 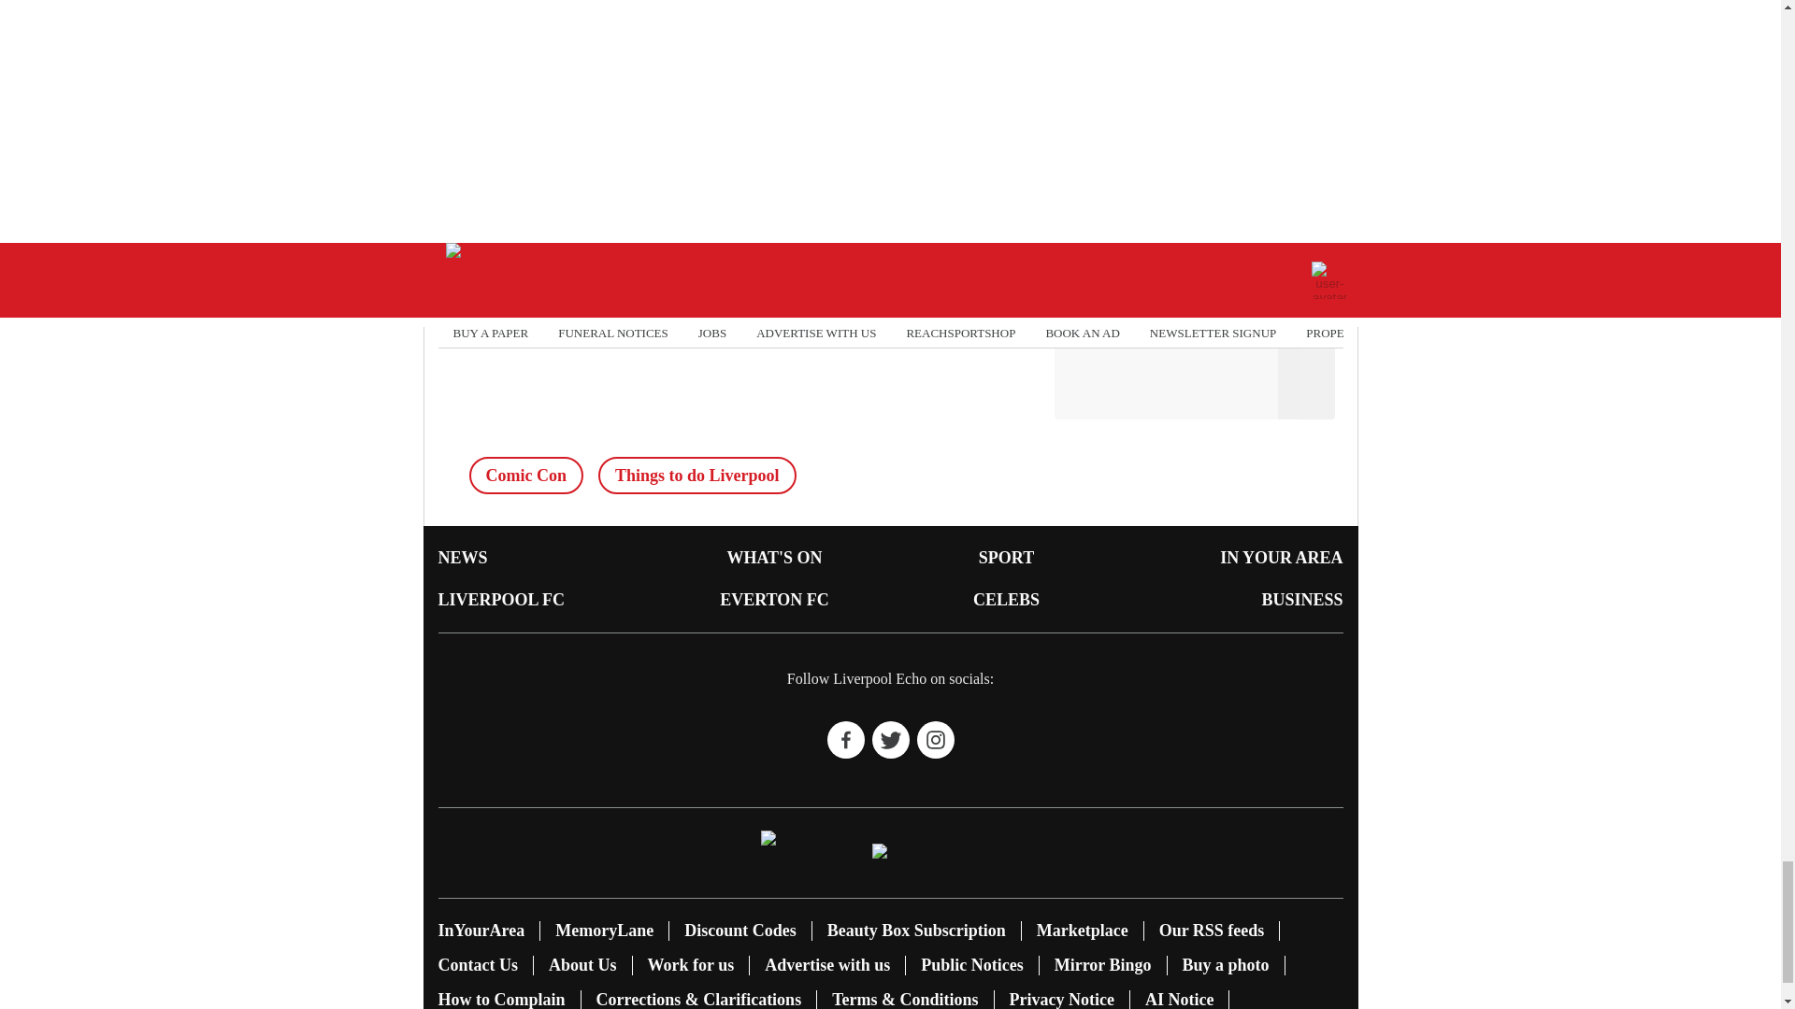 I want to click on Comic Con, so click(x=526, y=476).